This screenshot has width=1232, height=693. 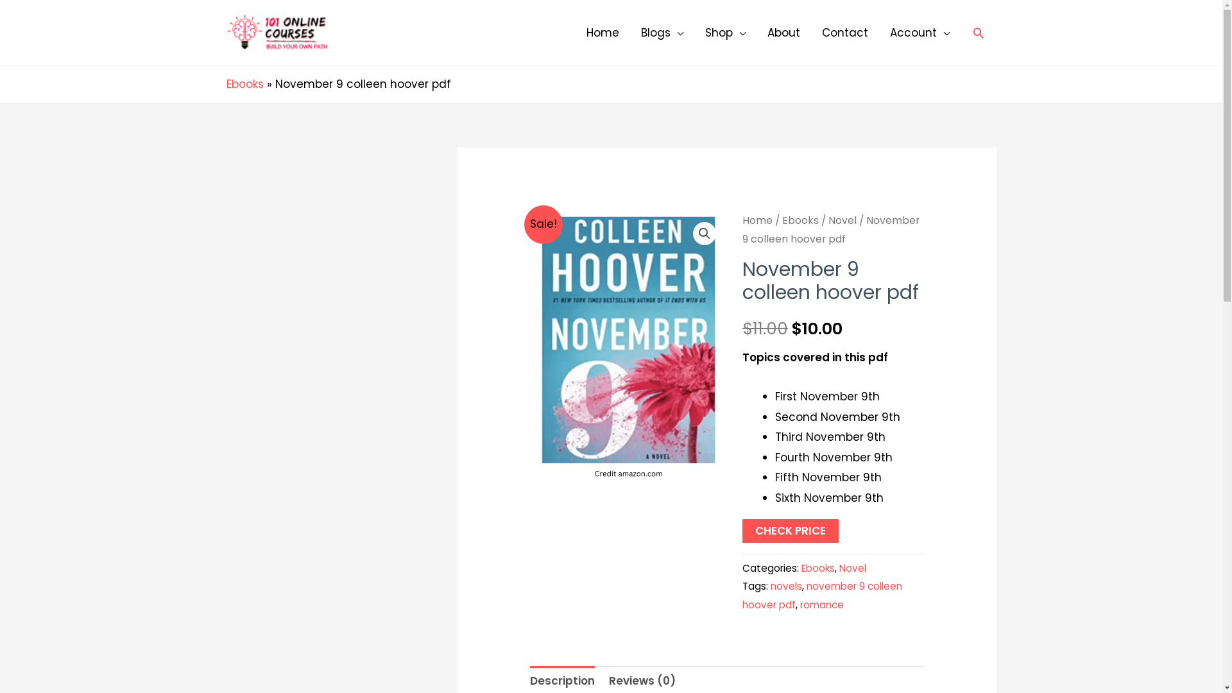 What do you see at coordinates (801, 221) in the screenshot?
I see `Ebooks` at bounding box center [801, 221].